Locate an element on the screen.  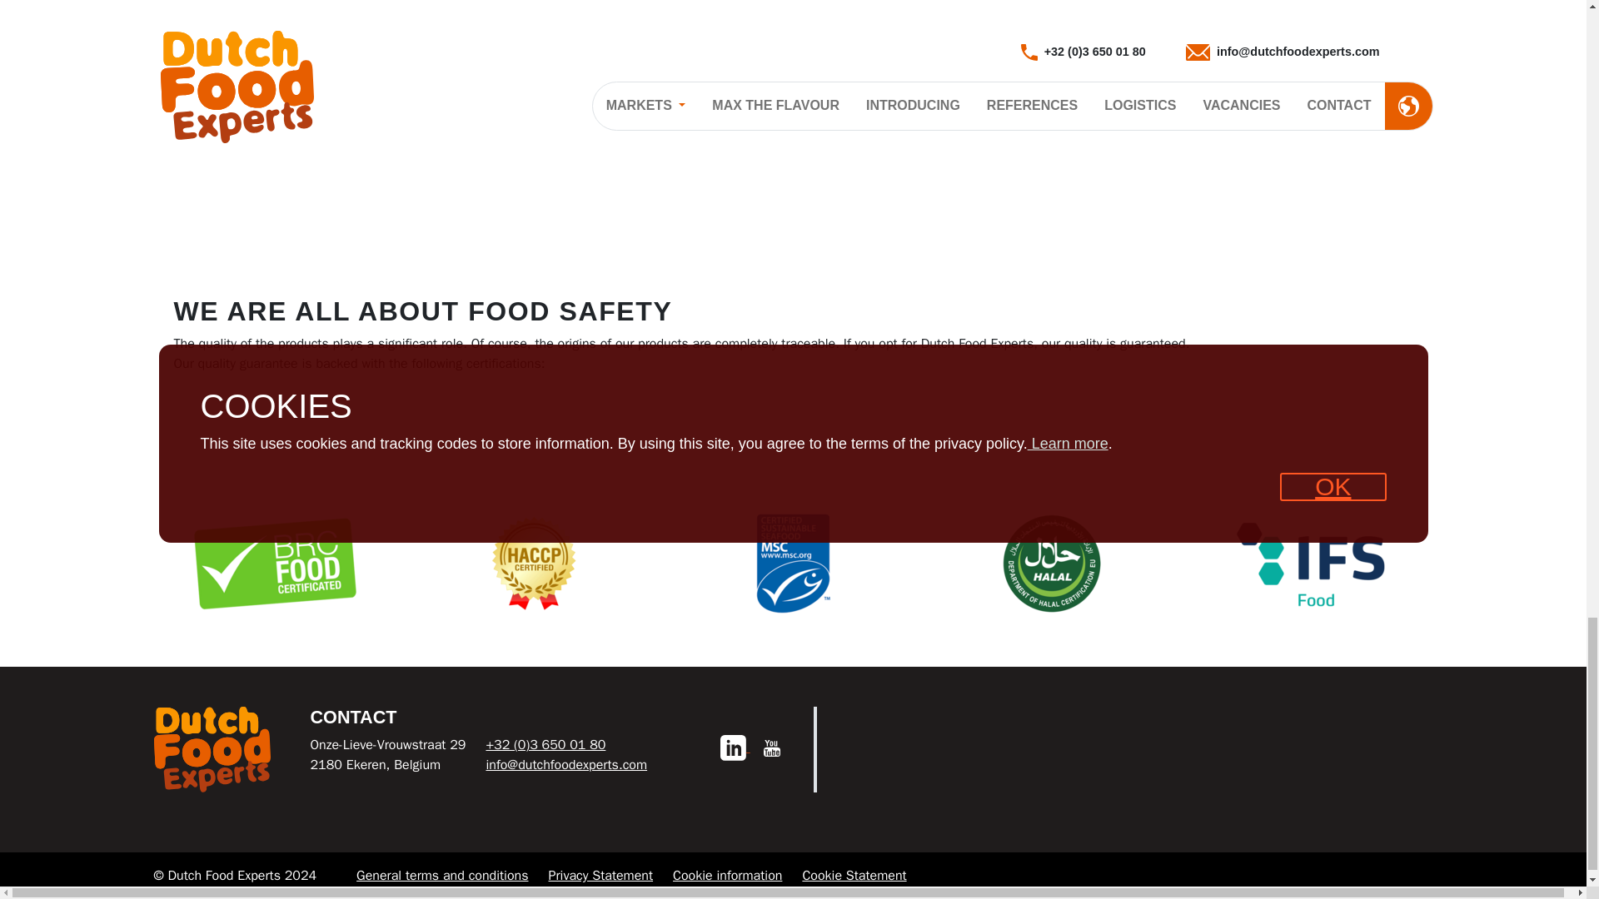
Cookie Statement is located at coordinates (854, 876).